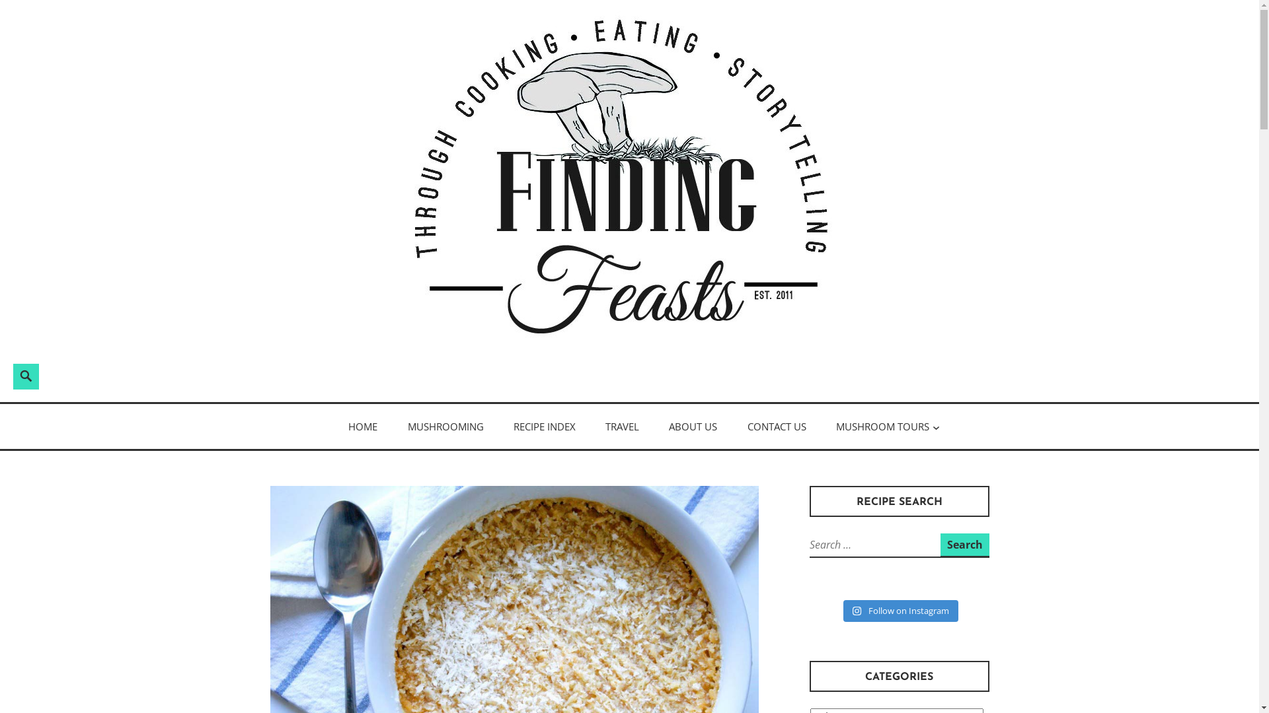 The height and width of the screenshot is (713, 1269). Describe the element at coordinates (207, 374) in the screenshot. I see `Search` at that location.